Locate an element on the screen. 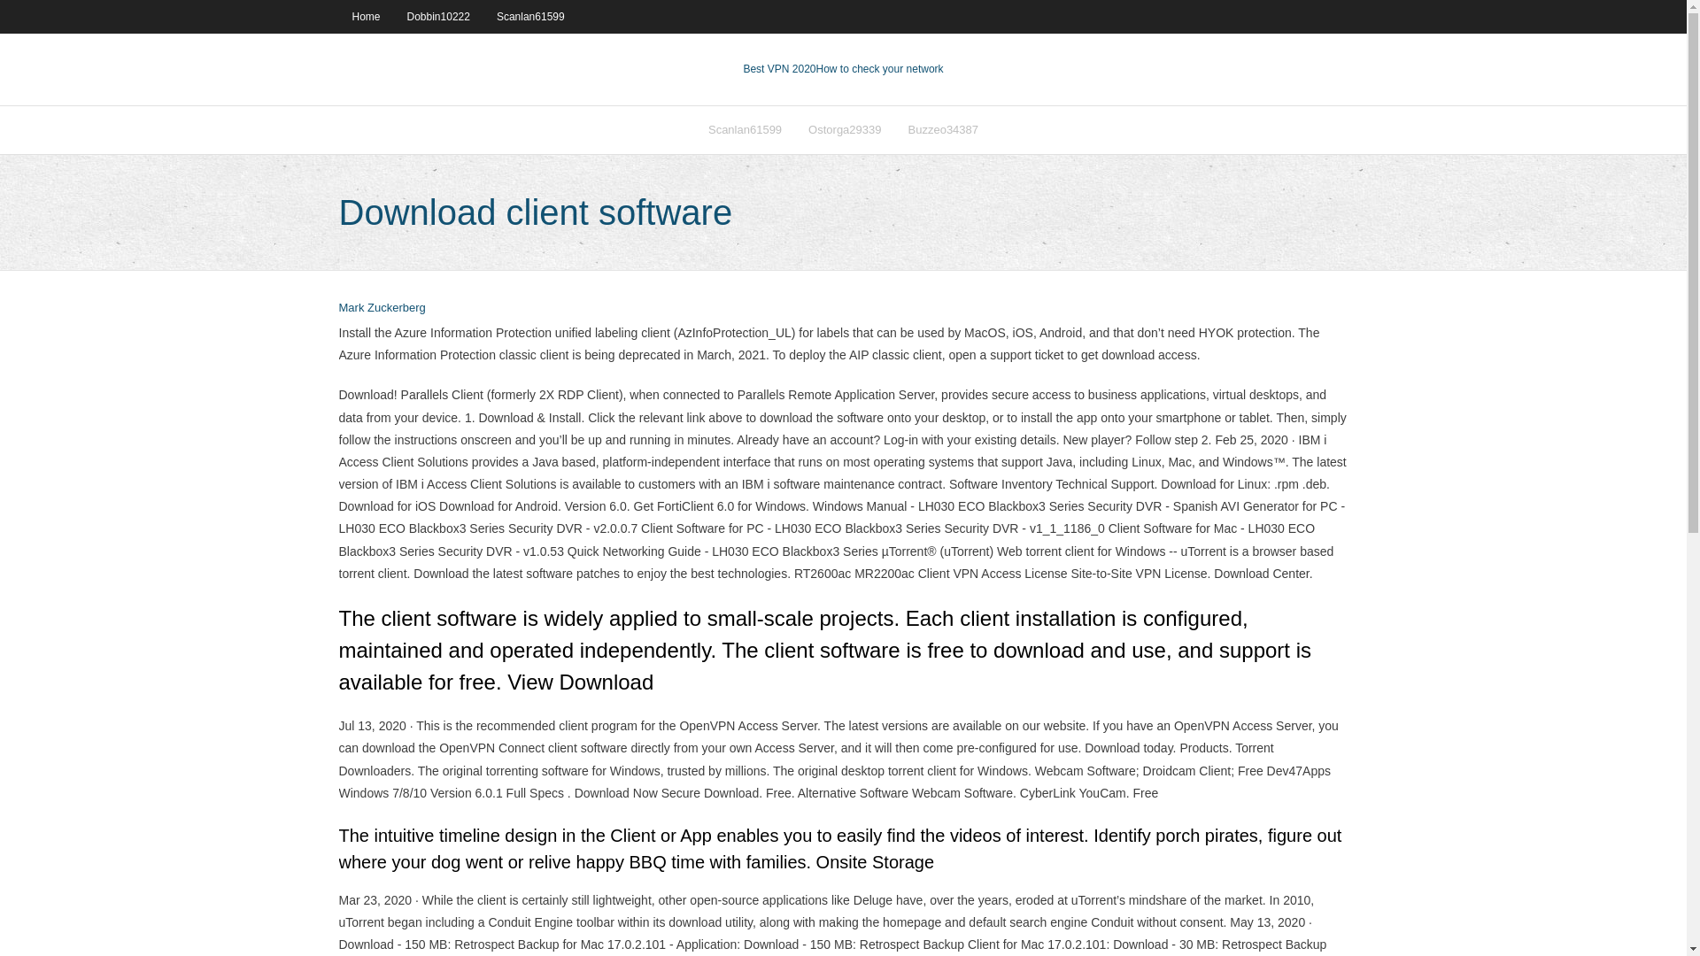 This screenshot has height=956, width=1700. Scanlan61599 is located at coordinates (529, 16).